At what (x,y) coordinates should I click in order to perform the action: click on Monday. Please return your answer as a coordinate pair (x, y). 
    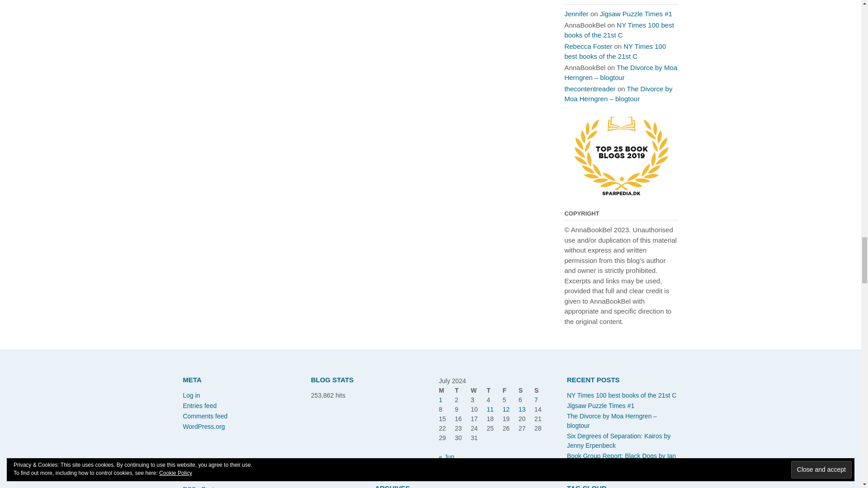
    Looking at the image, I should click on (447, 390).